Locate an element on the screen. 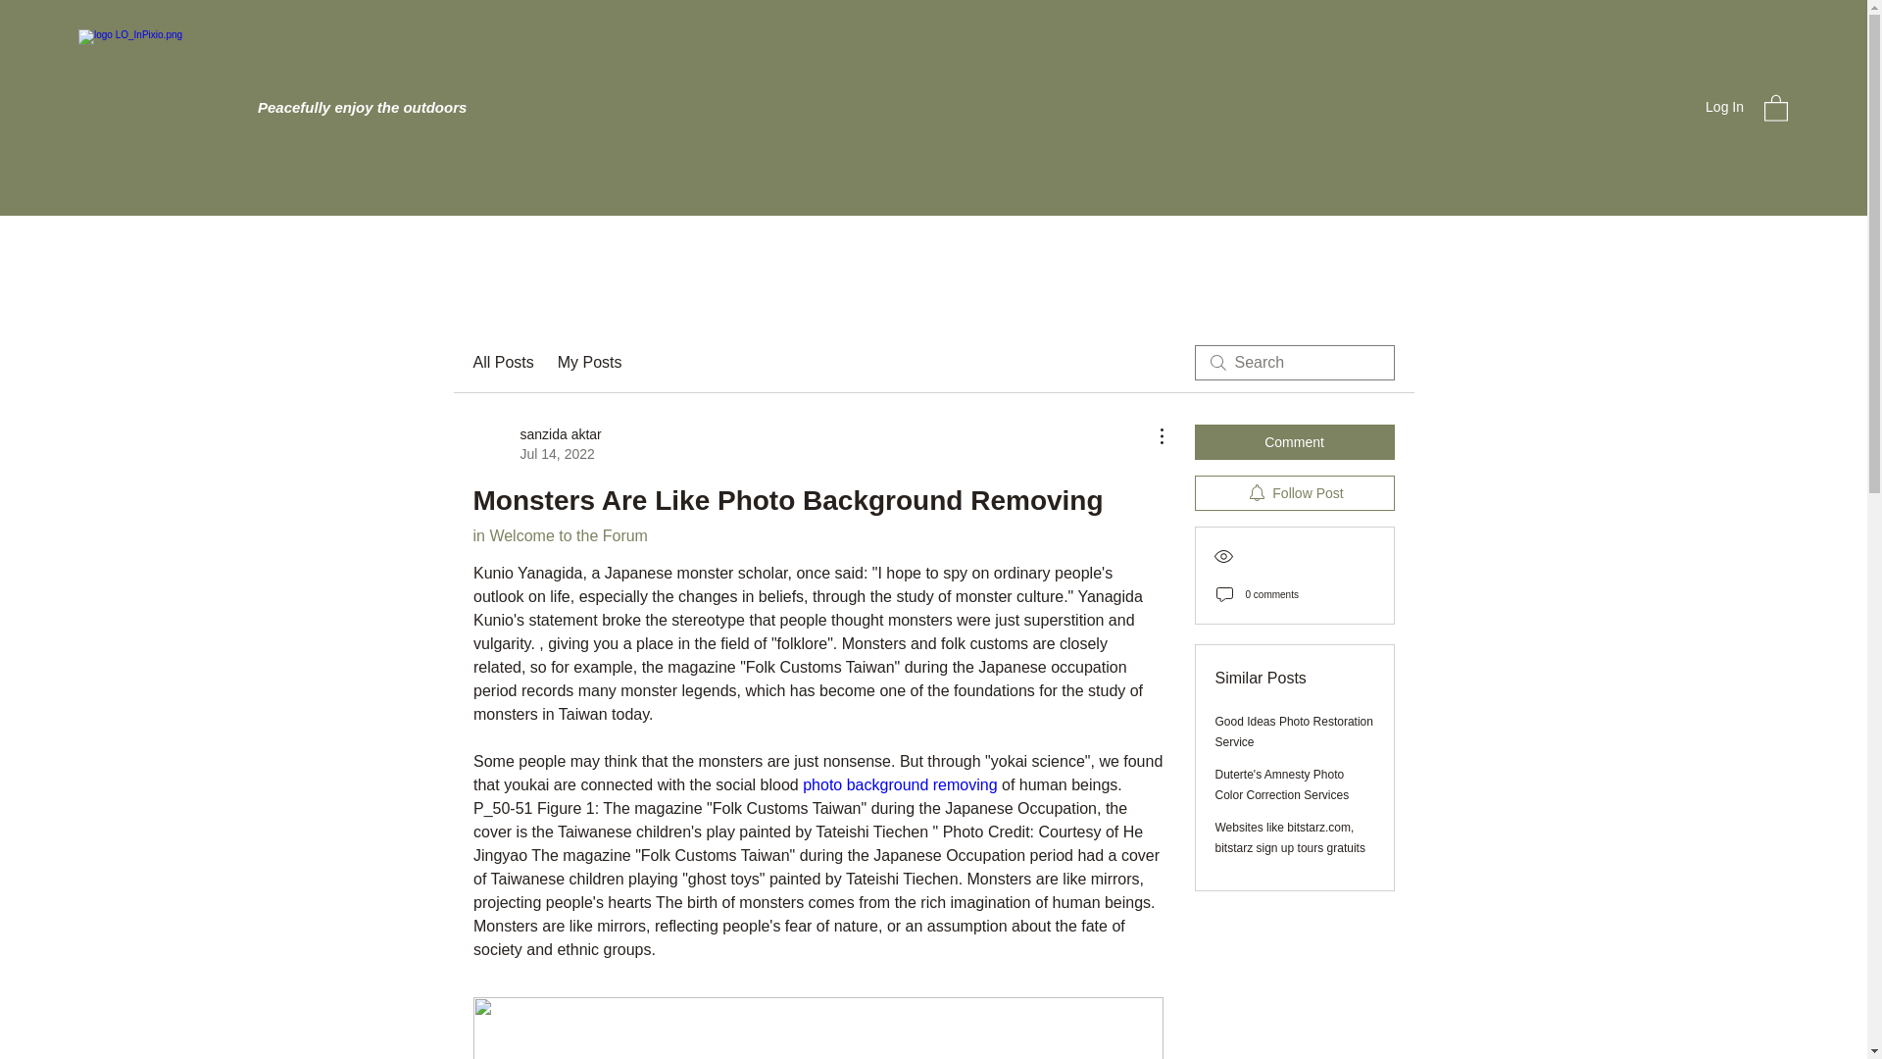  My Posts is located at coordinates (590, 363).